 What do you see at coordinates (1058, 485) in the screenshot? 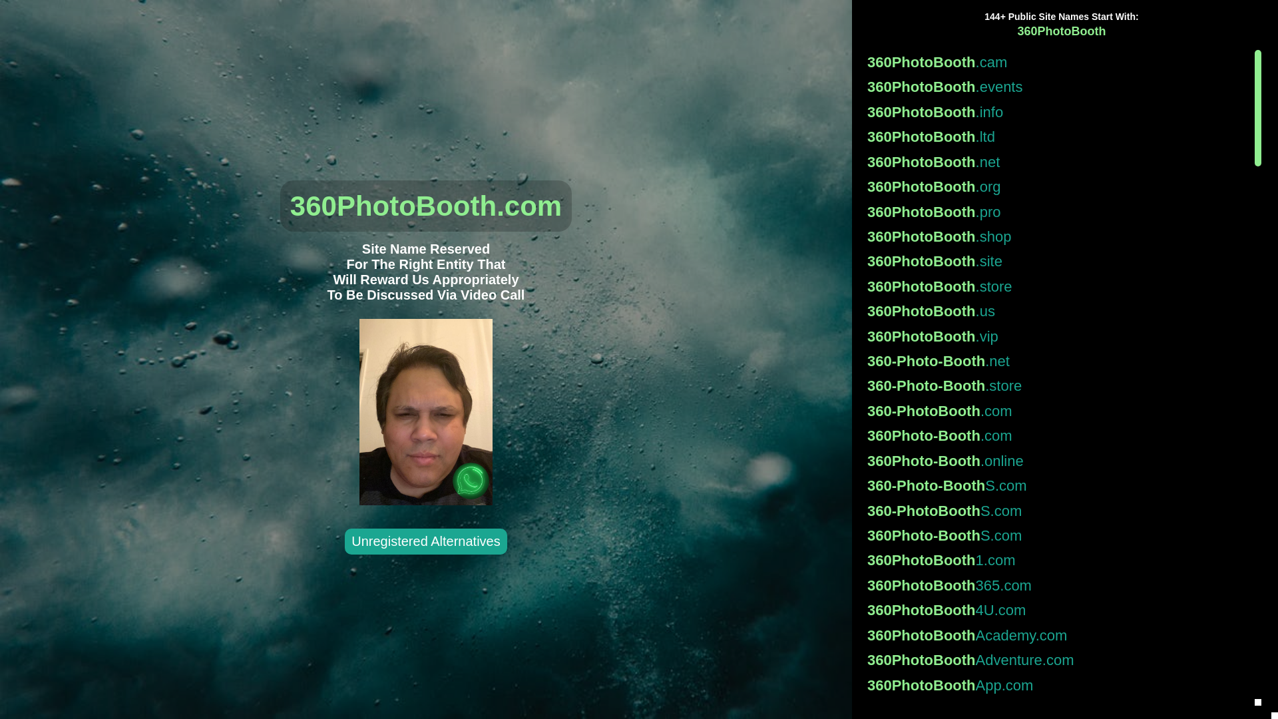
I see `360-Photo-BoothS.com` at bounding box center [1058, 485].